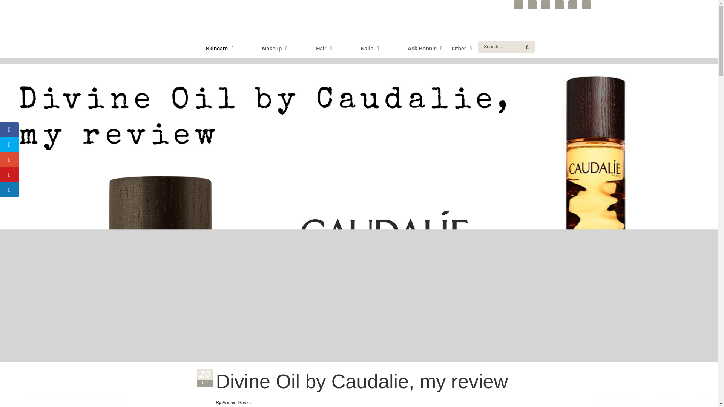 The height and width of the screenshot is (407, 724). Describe the element at coordinates (414, 48) in the screenshot. I see `Hair` at that location.